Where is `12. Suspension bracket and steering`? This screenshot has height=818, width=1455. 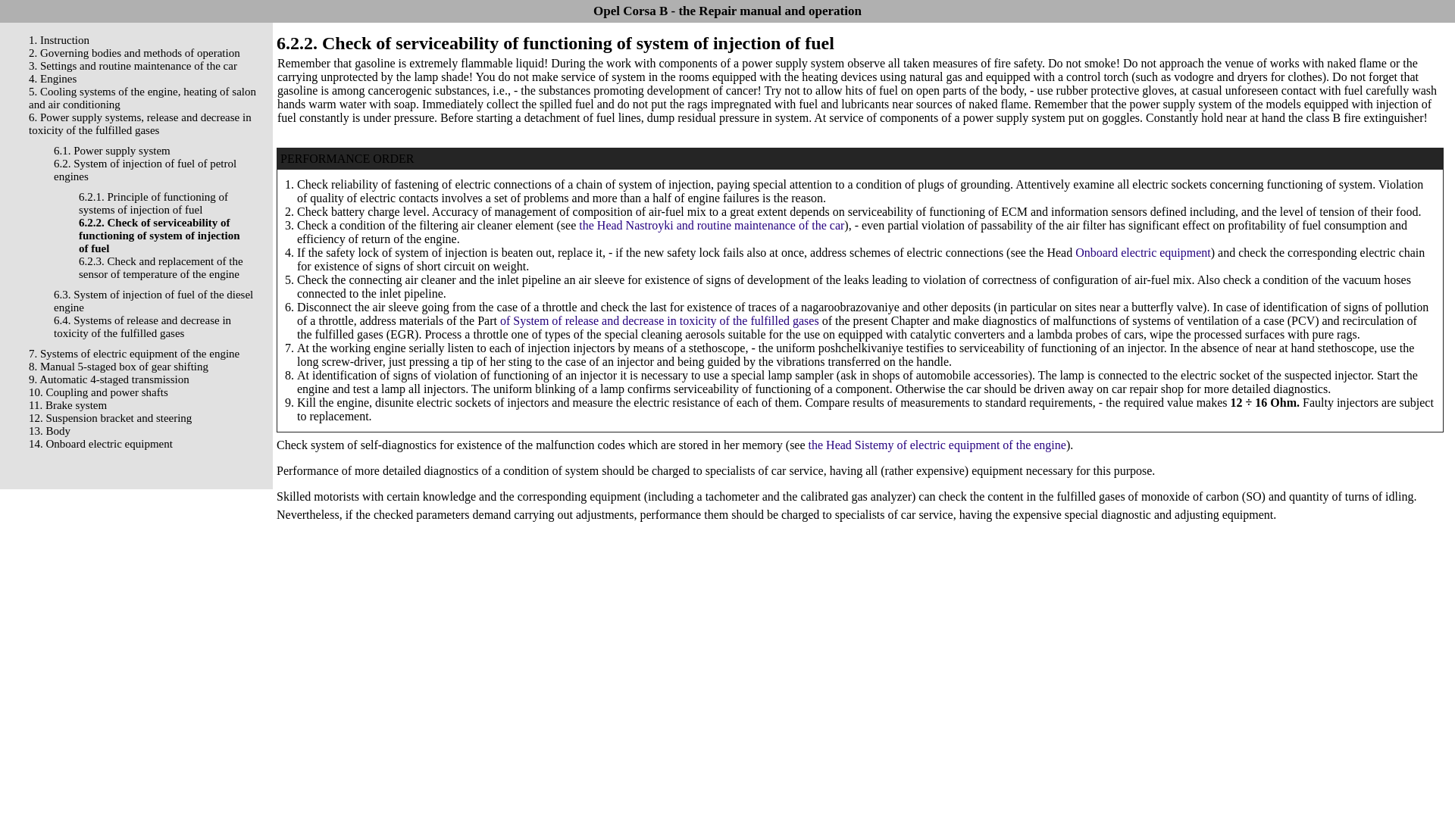
12. Suspension bracket and steering is located at coordinates (111, 418).